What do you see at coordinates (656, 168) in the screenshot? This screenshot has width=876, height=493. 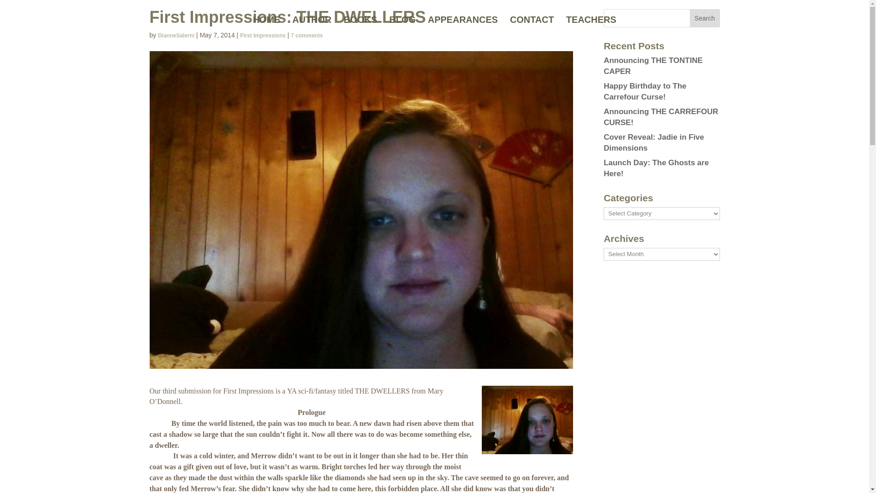 I see `Launch Day: The Ghosts are Here!` at bounding box center [656, 168].